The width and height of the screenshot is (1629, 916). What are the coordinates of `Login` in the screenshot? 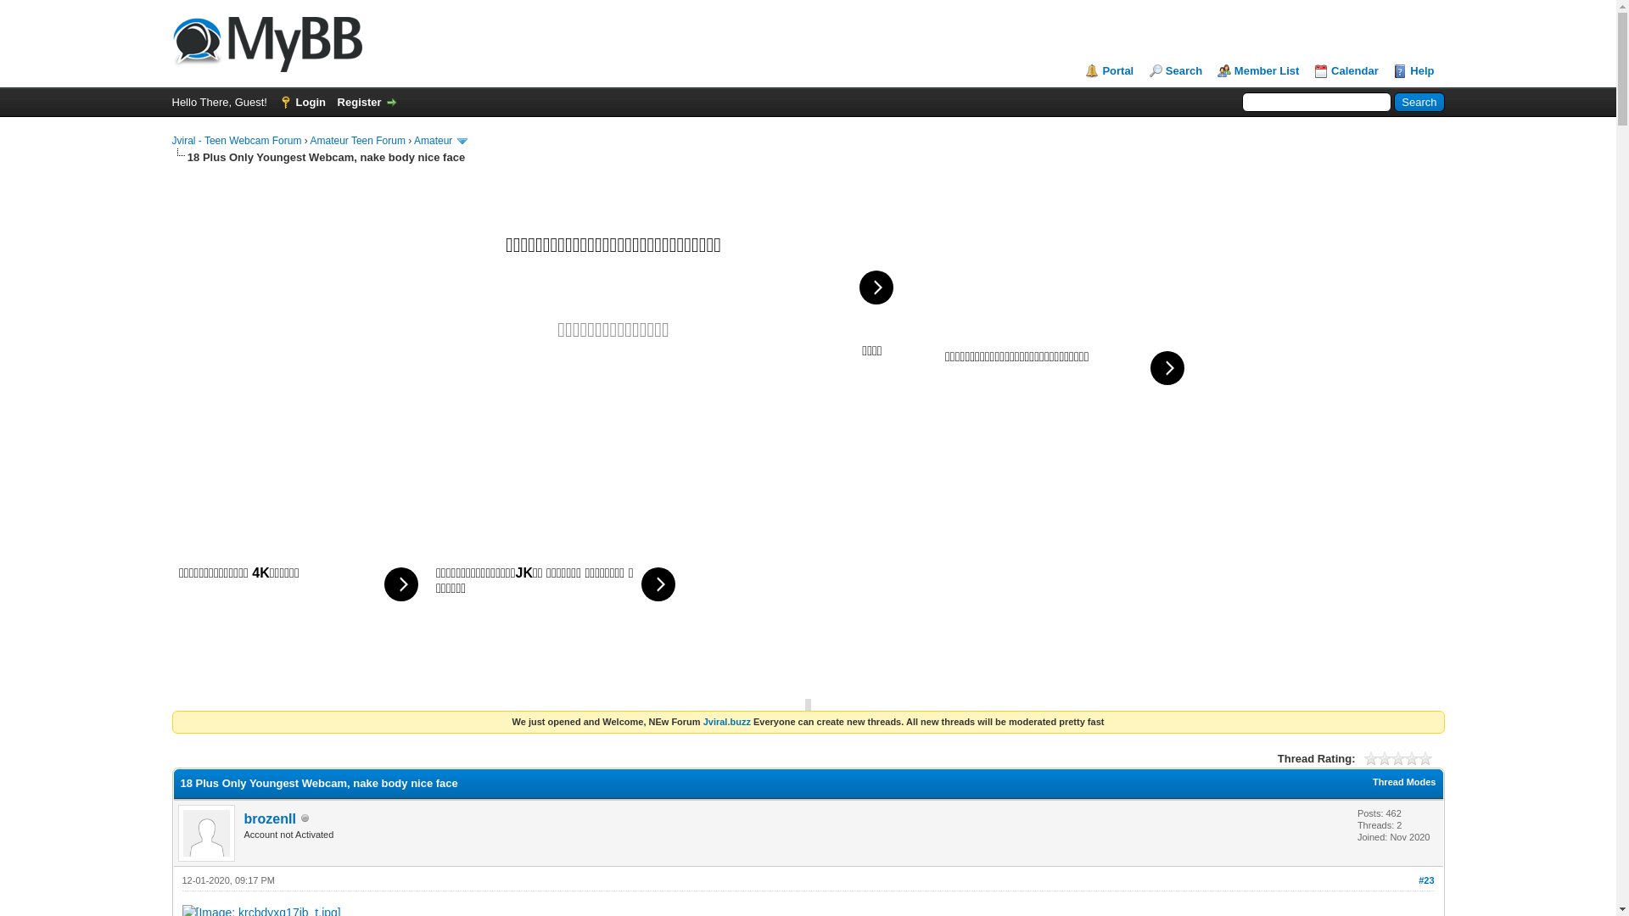 It's located at (302, 102).